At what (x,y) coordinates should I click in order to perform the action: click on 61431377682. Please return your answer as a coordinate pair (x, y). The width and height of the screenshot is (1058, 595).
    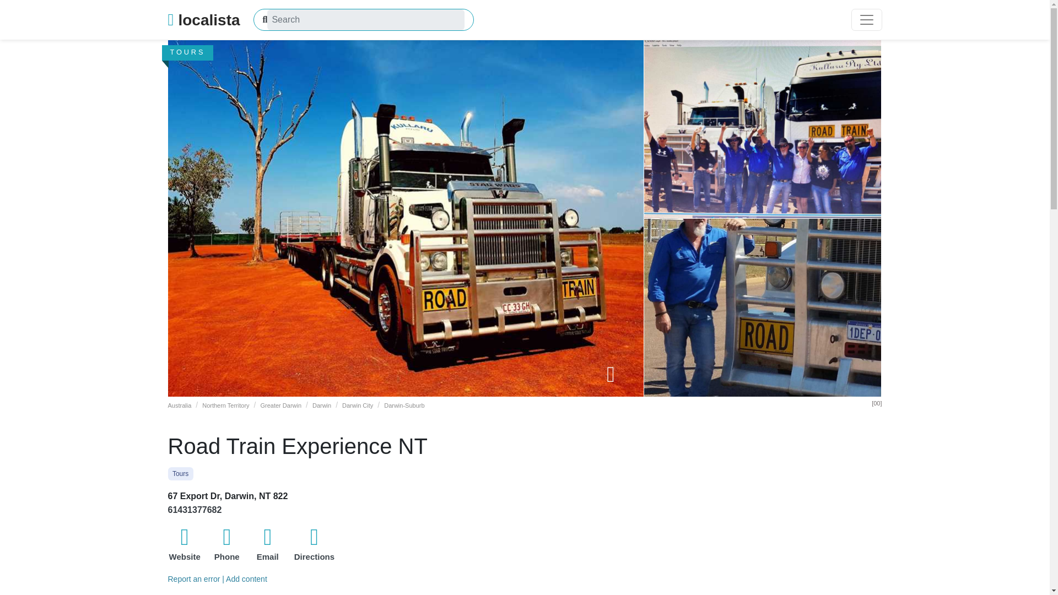
    Looking at the image, I should click on (194, 510).